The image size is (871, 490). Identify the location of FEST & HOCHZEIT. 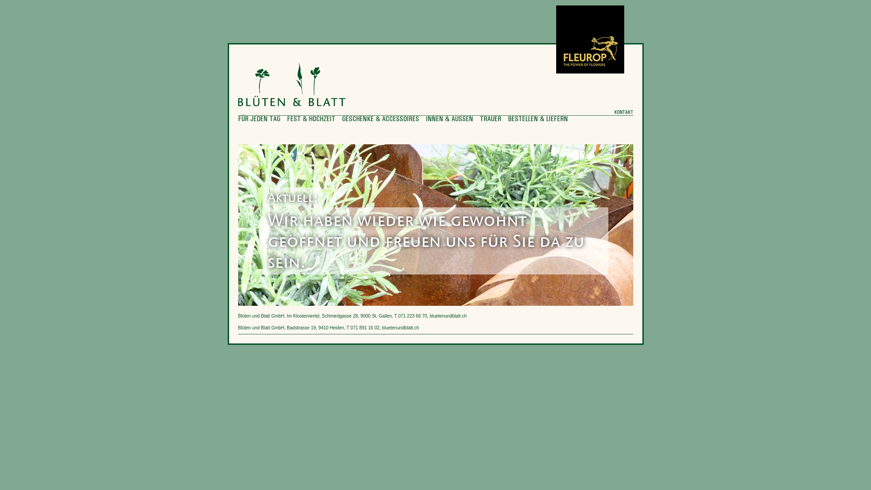
(311, 119).